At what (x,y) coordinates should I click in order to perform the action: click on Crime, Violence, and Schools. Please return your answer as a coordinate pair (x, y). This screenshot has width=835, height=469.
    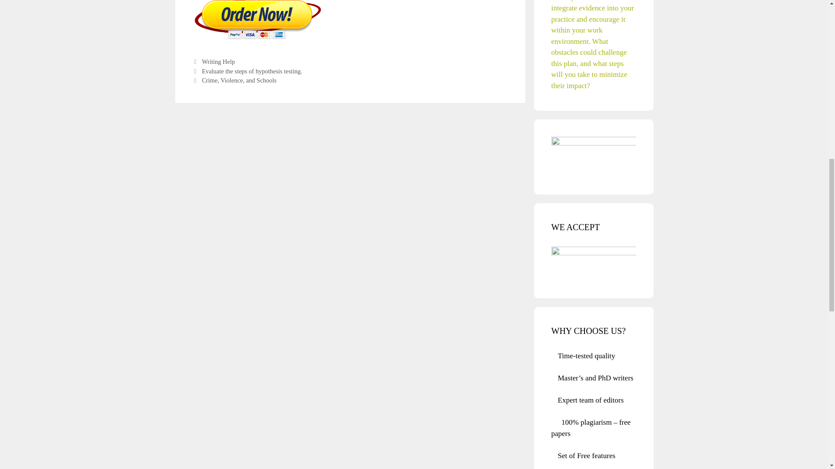
    Looking at the image, I should click on (239, 80).